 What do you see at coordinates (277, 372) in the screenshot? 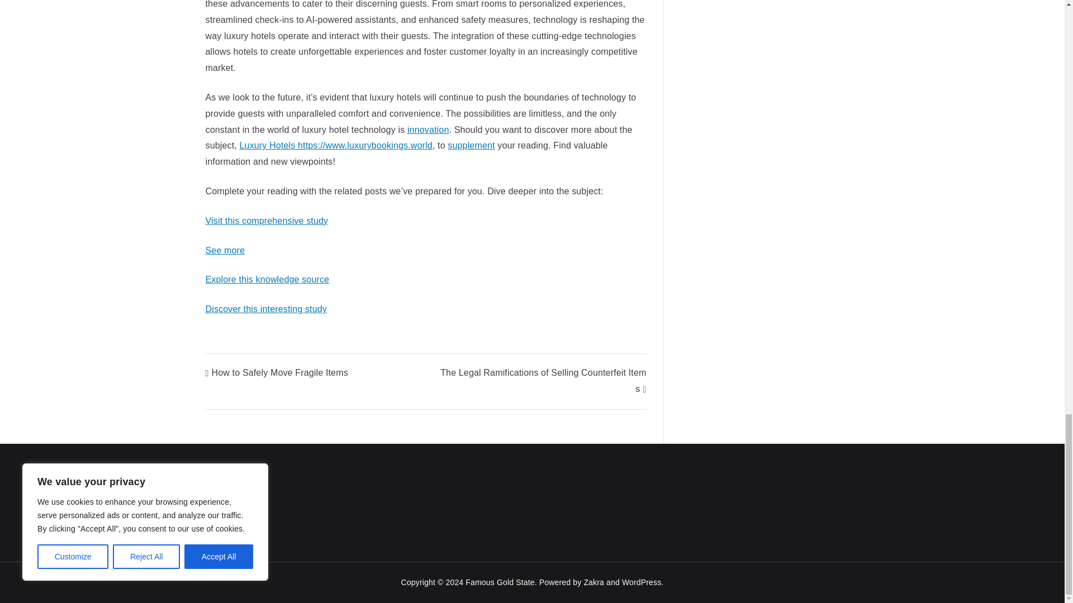
I see `How to Safely Move Fragile Items` at bounding box center [277, 372].